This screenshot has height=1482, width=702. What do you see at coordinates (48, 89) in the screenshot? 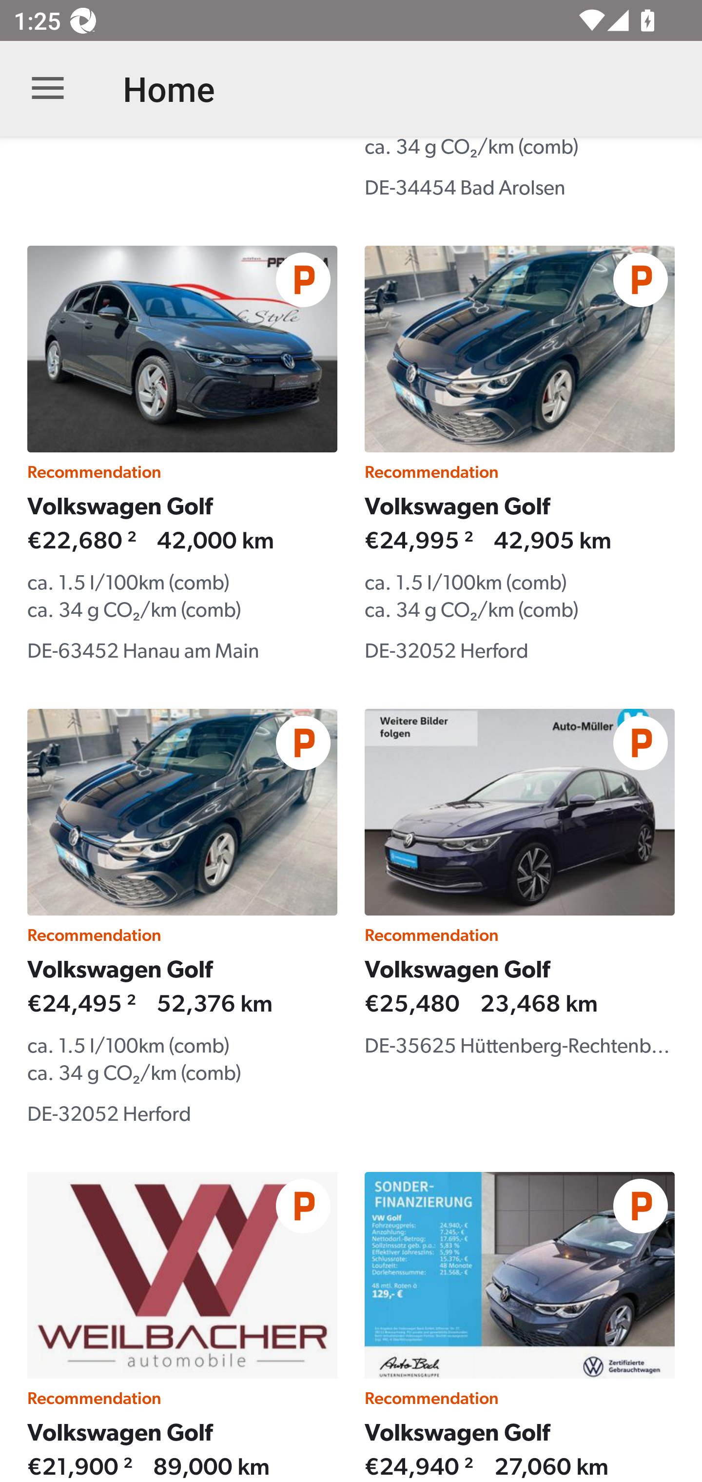
I see `Open navigation bar` at bounding box center [48, 89].